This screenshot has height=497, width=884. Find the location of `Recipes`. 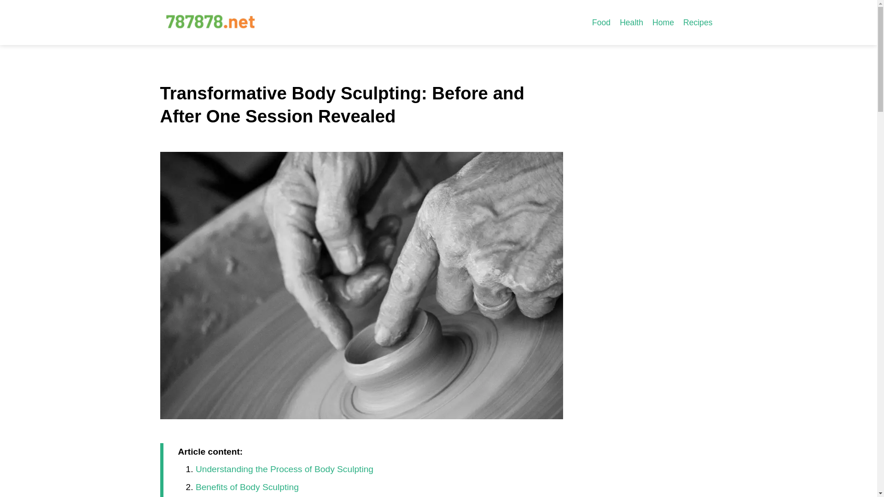

Recipes is located at coordinates (698, 22).